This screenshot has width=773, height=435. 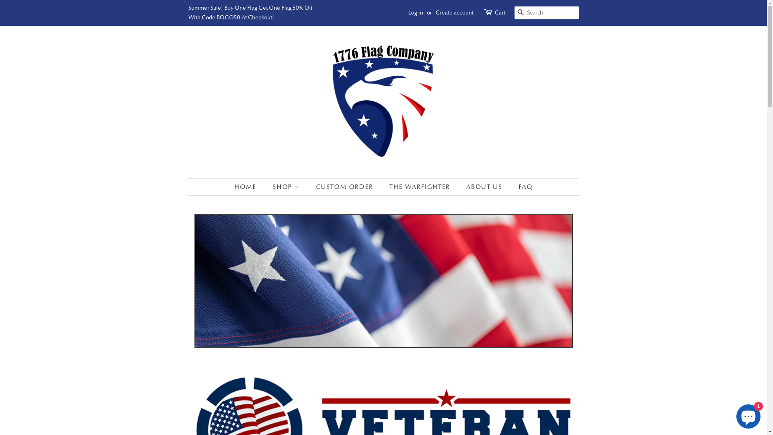 What do you see at coordinates (287, 187) in the screenshot?
I see `SHOP` at bounding box center [287, 187].